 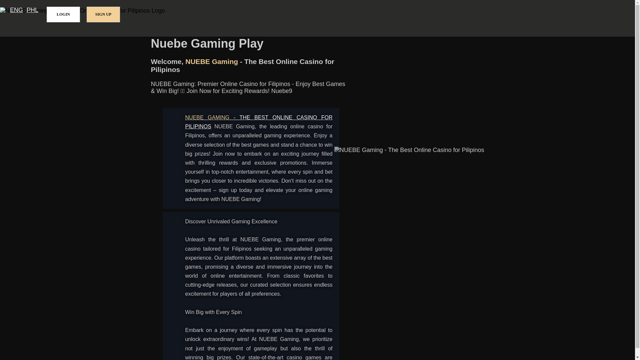 What do you see at coordinates (63, 14) in the screenshot?
I see `LOGIN` at bounding box center [63, 14].